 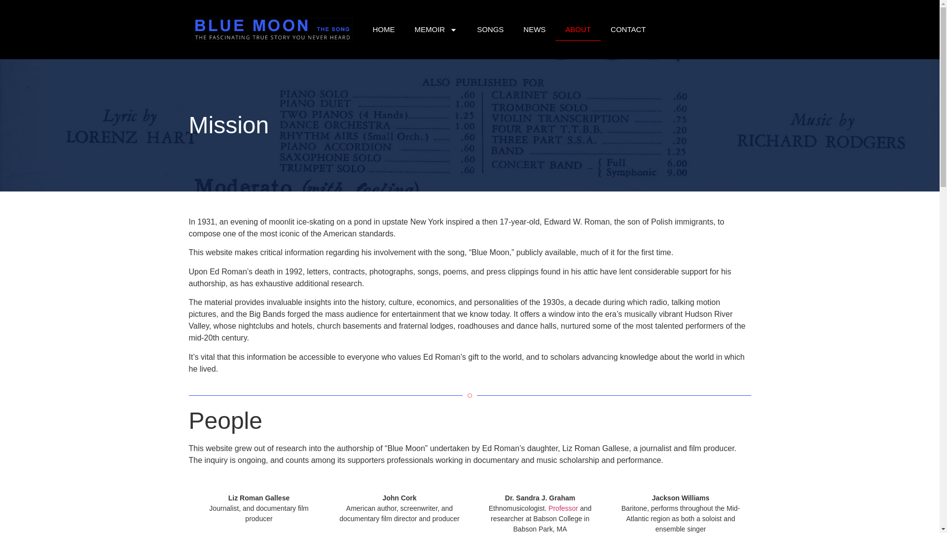 I want to click on SONGS, so click(x=490, y=30).